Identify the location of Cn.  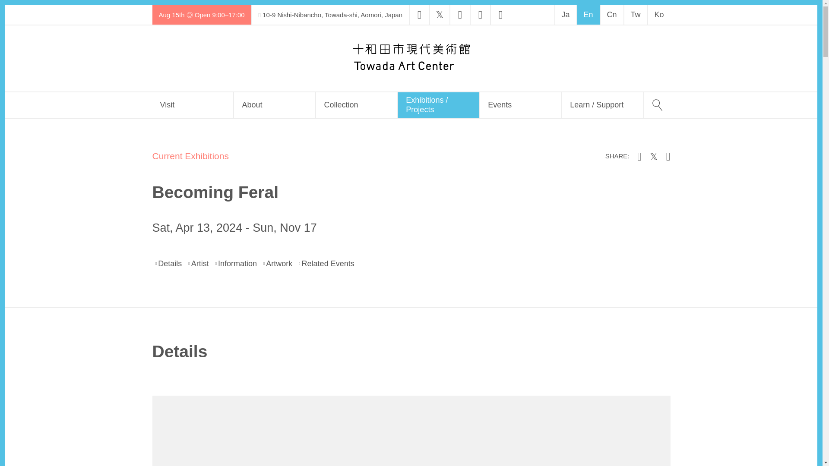
(611, 15).